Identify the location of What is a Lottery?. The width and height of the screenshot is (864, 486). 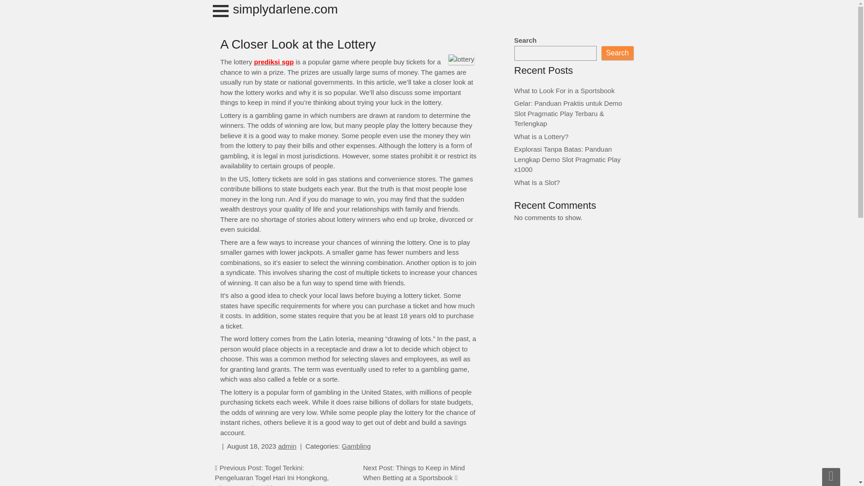
(541, 136).